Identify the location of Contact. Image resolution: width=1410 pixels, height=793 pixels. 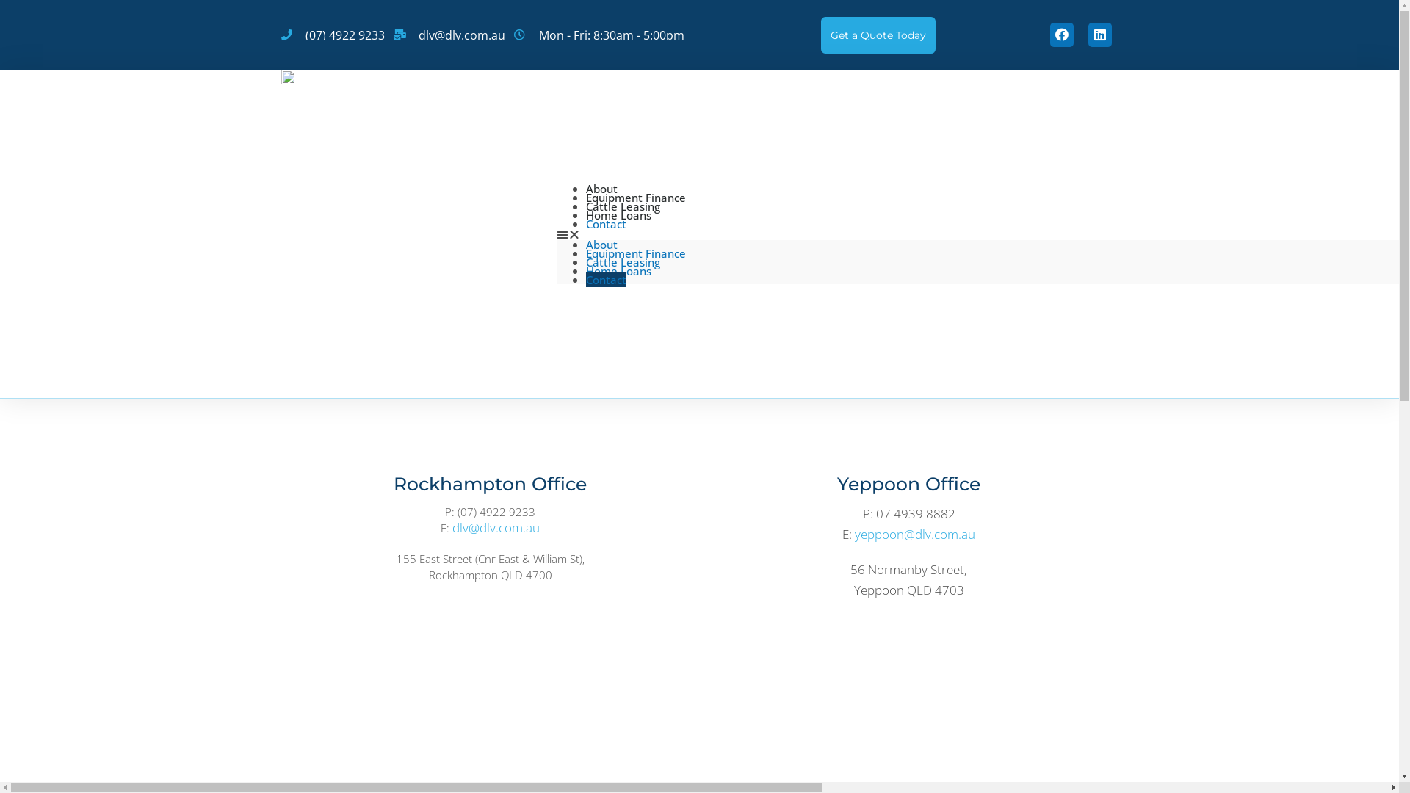
(607, 279).